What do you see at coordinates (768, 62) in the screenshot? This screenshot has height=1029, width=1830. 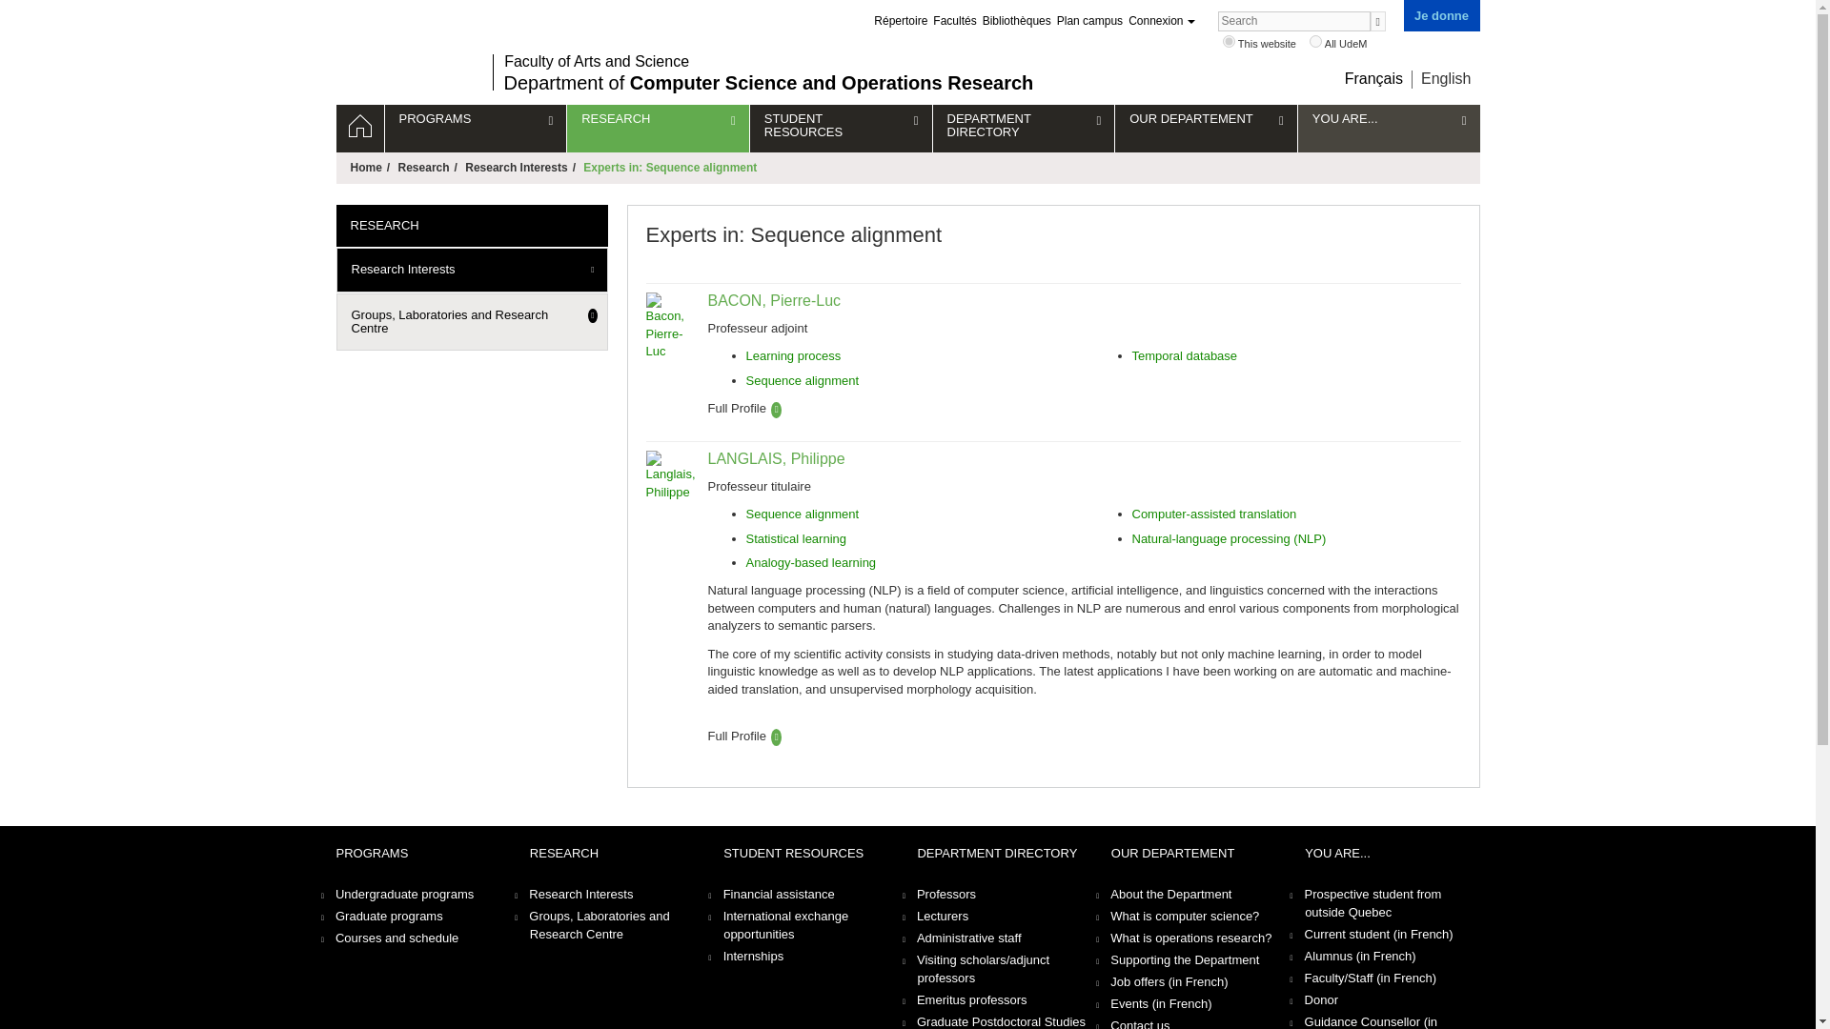 I see `Faculty of Arts and Science` at bounding box center [768, 62].